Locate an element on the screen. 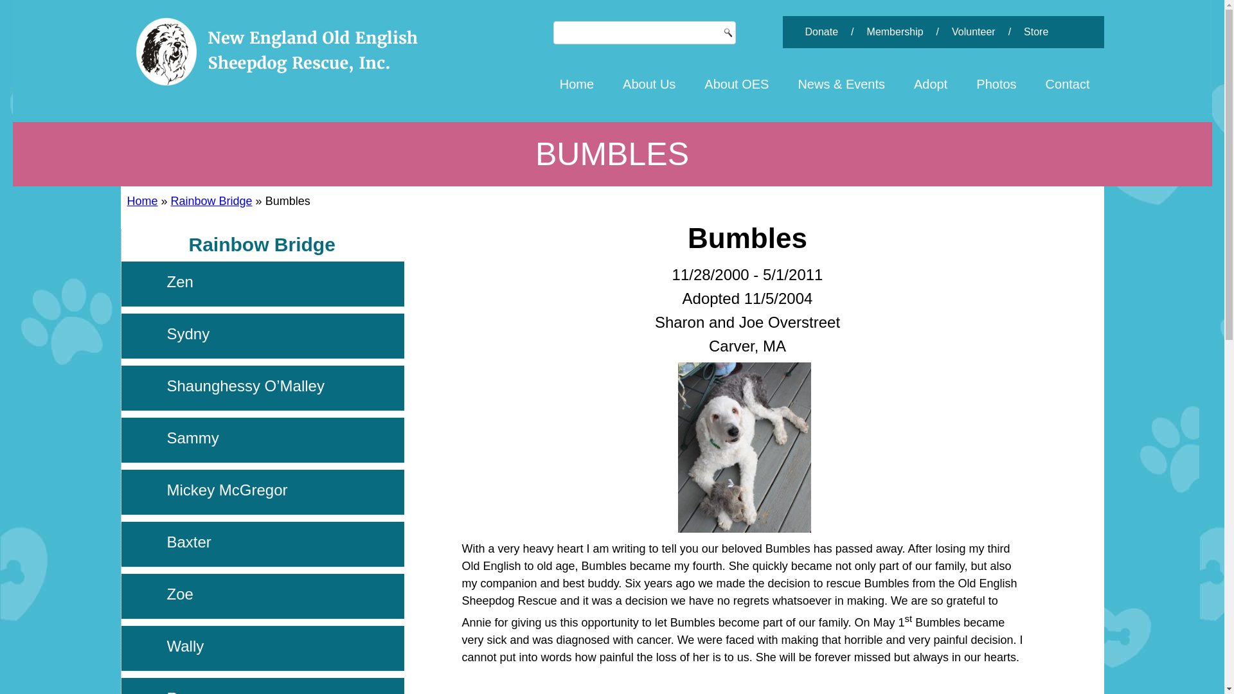 This screenshot has width=1234, height=694. Contact is located at coordinates (1068, 84).